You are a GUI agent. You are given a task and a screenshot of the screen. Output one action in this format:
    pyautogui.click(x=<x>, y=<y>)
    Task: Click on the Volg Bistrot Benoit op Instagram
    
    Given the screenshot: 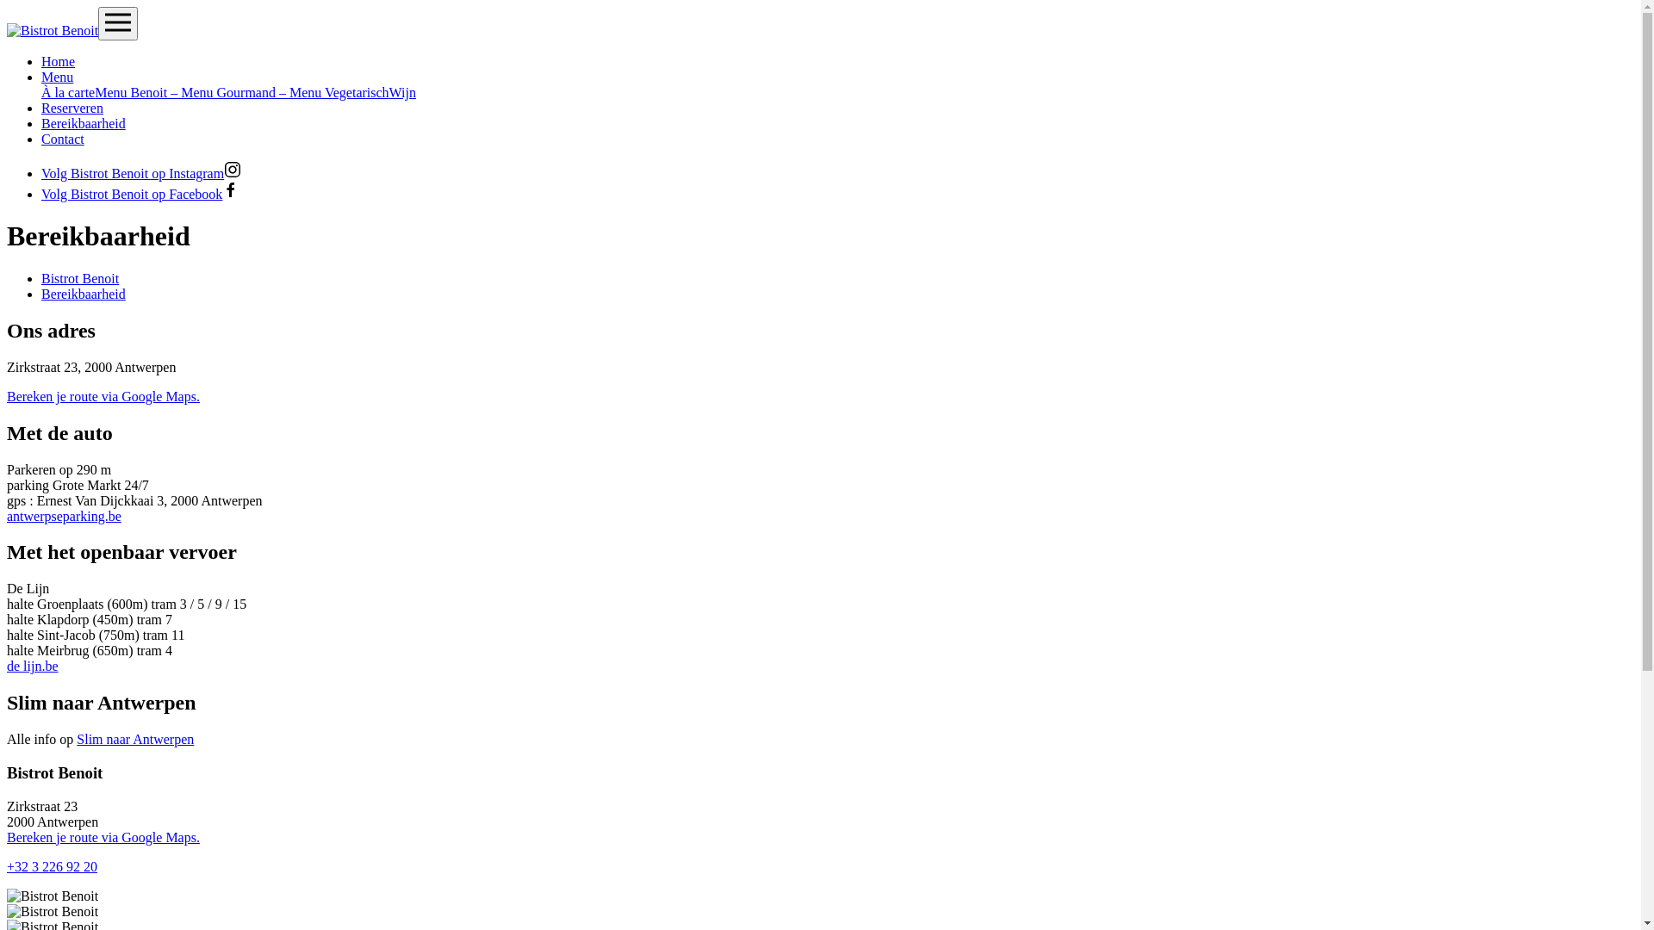 What is the action you would take?
    pyautogui.click(x=141, y=174)
    